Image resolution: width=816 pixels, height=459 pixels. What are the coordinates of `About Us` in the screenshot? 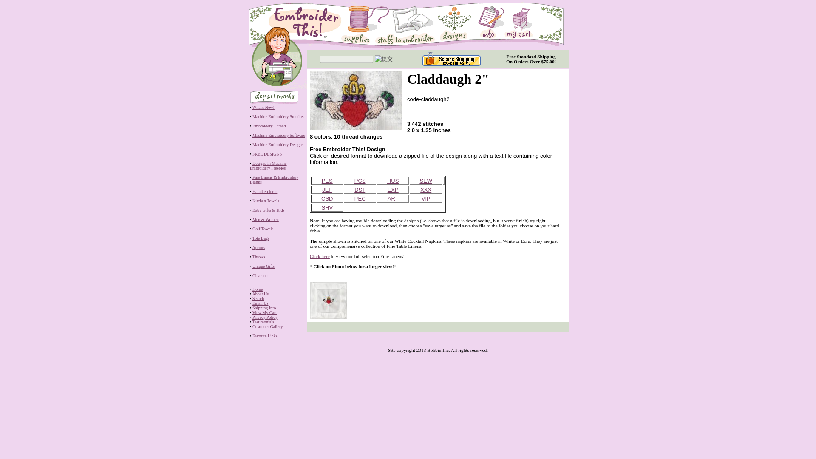 It's located at (260, 293).